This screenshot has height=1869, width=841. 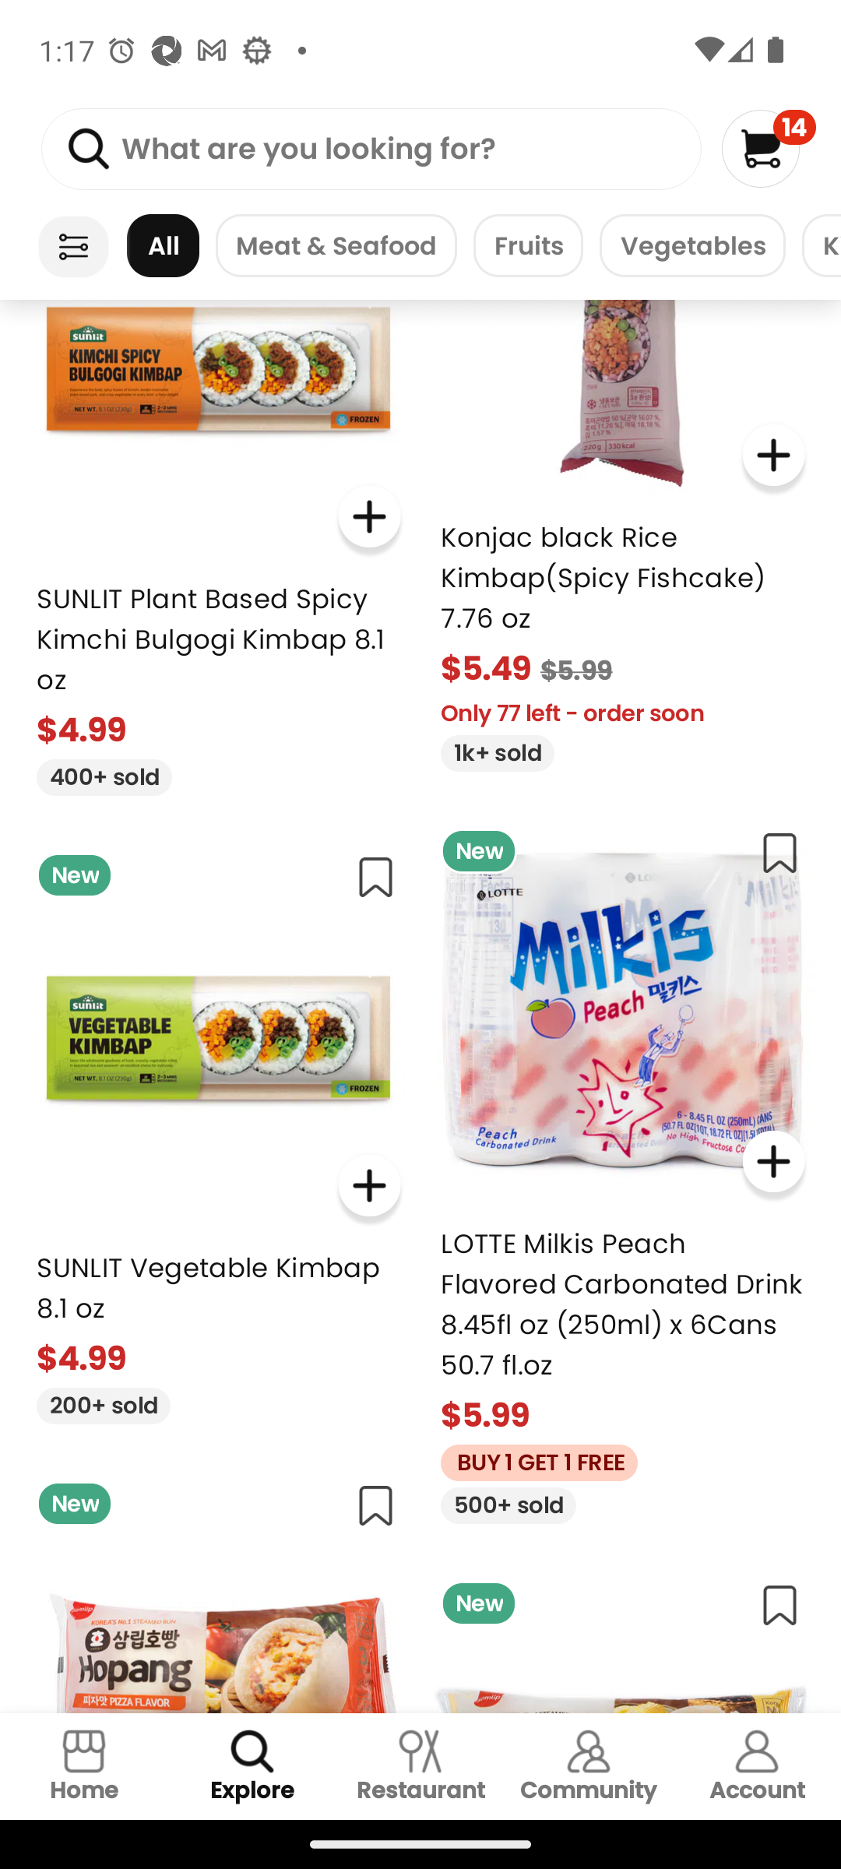 I want to click on Explore, so click(x=252, y=1766).